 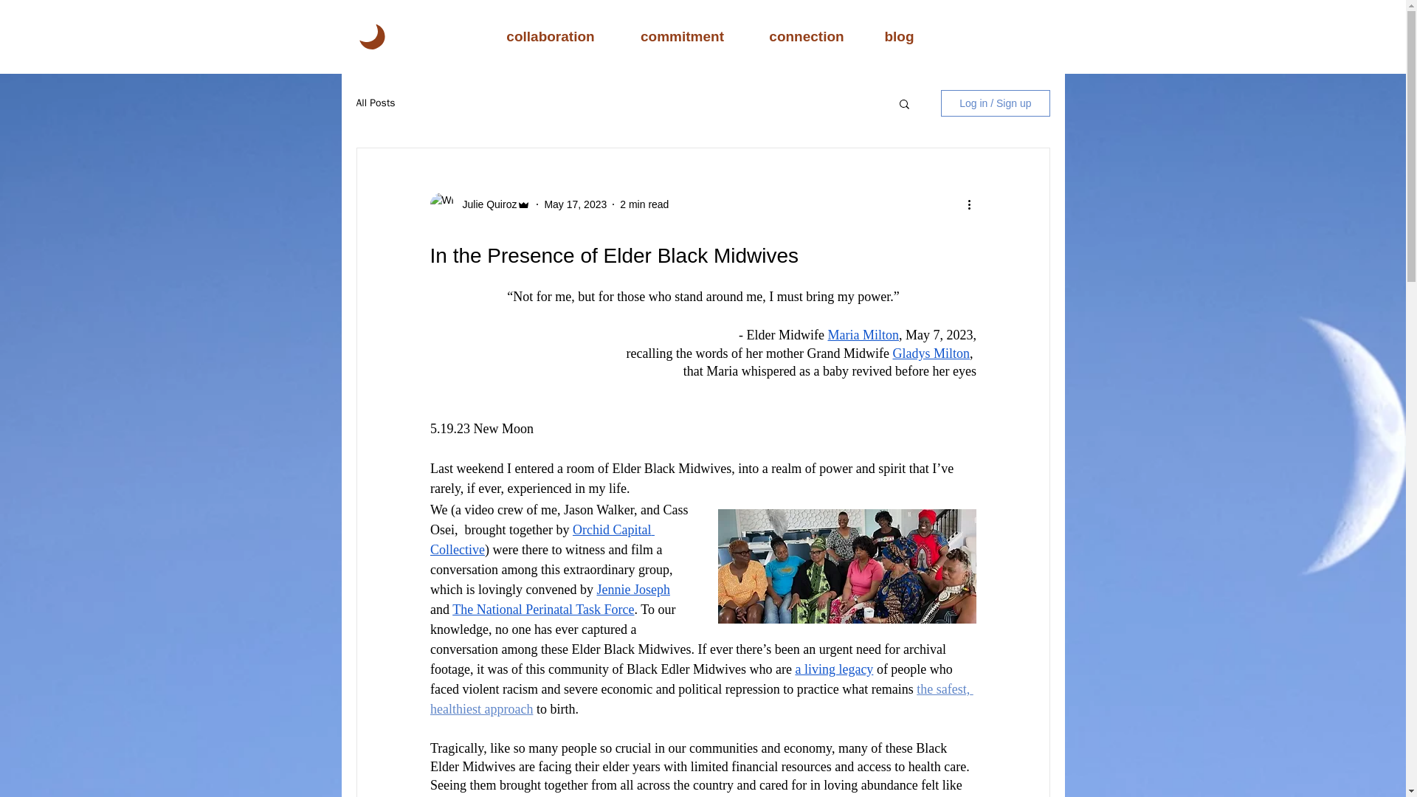 I want to click on Jennie Joseph, so click(x=632, y=589).